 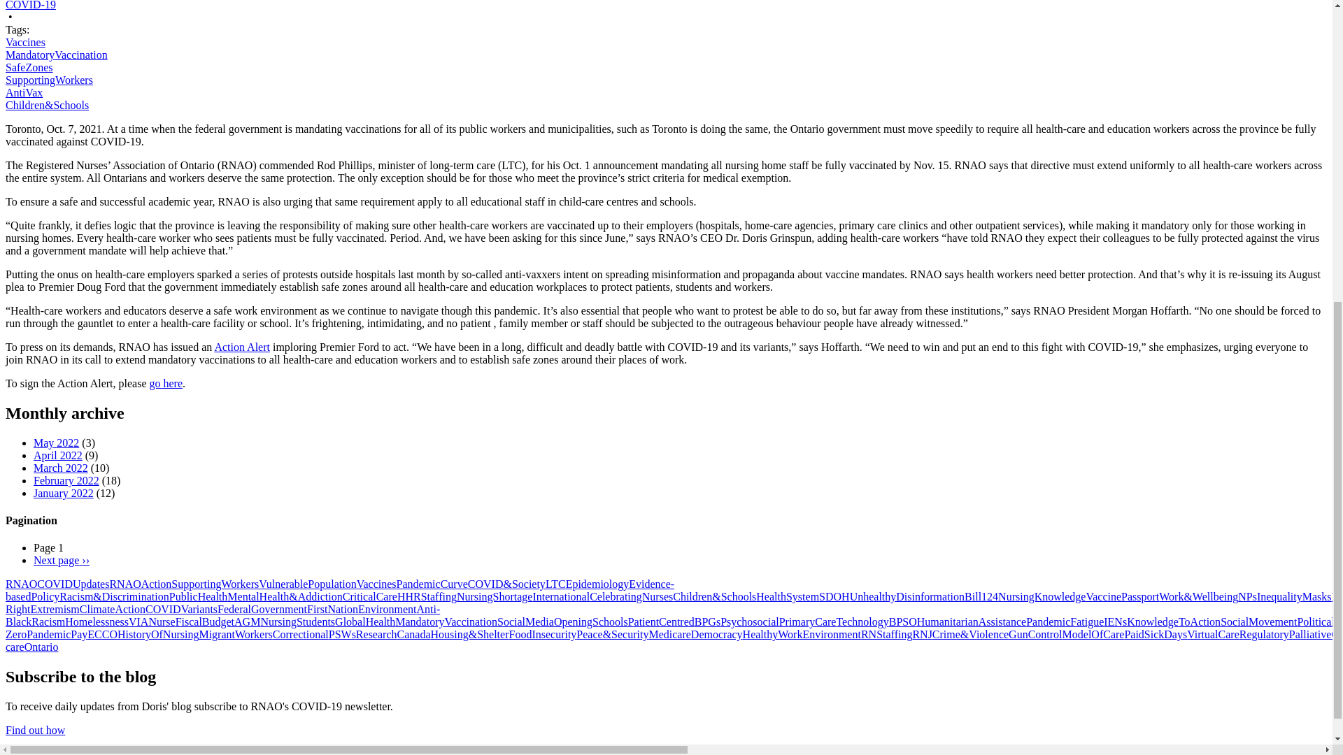 What do you see at coordinates (49, 80) in the screenshot?
I see `SupportingWorkers` at bounding box center [49, 80].